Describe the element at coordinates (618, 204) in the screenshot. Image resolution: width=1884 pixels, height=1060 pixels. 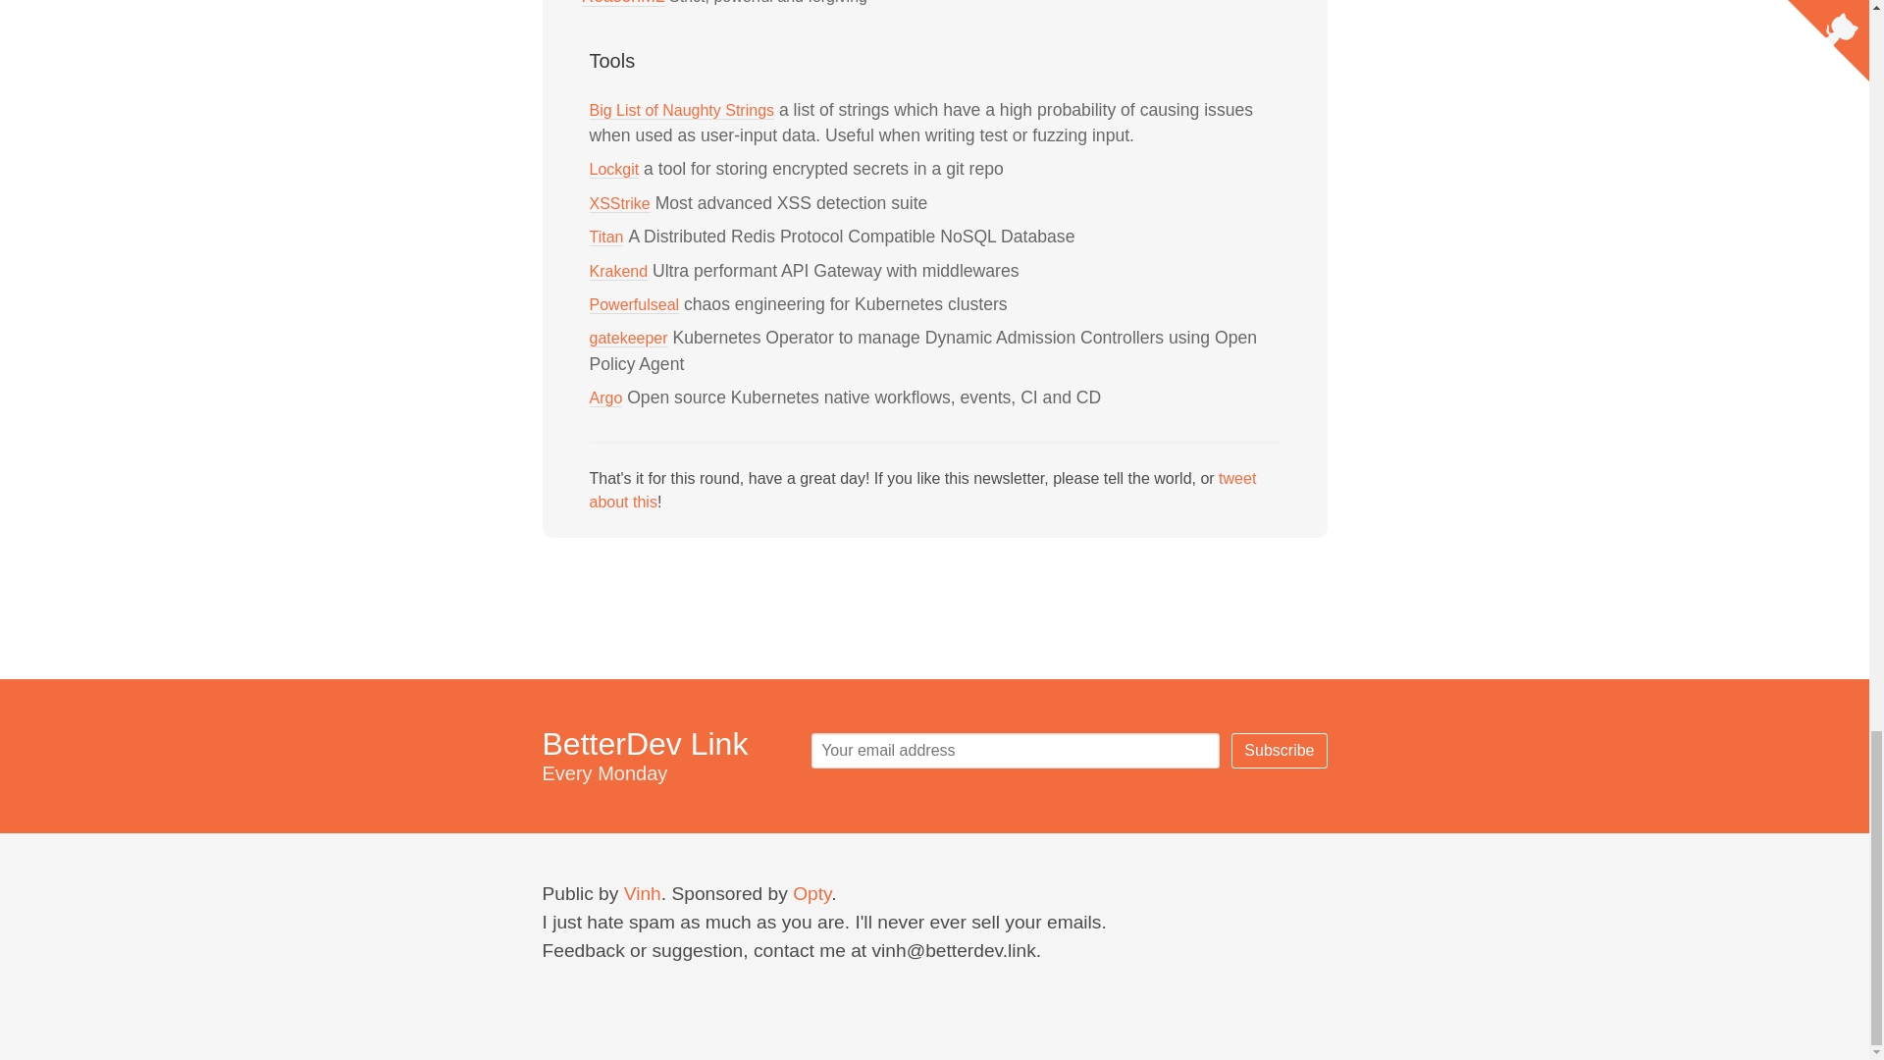
I see `XSStrike` at that location.